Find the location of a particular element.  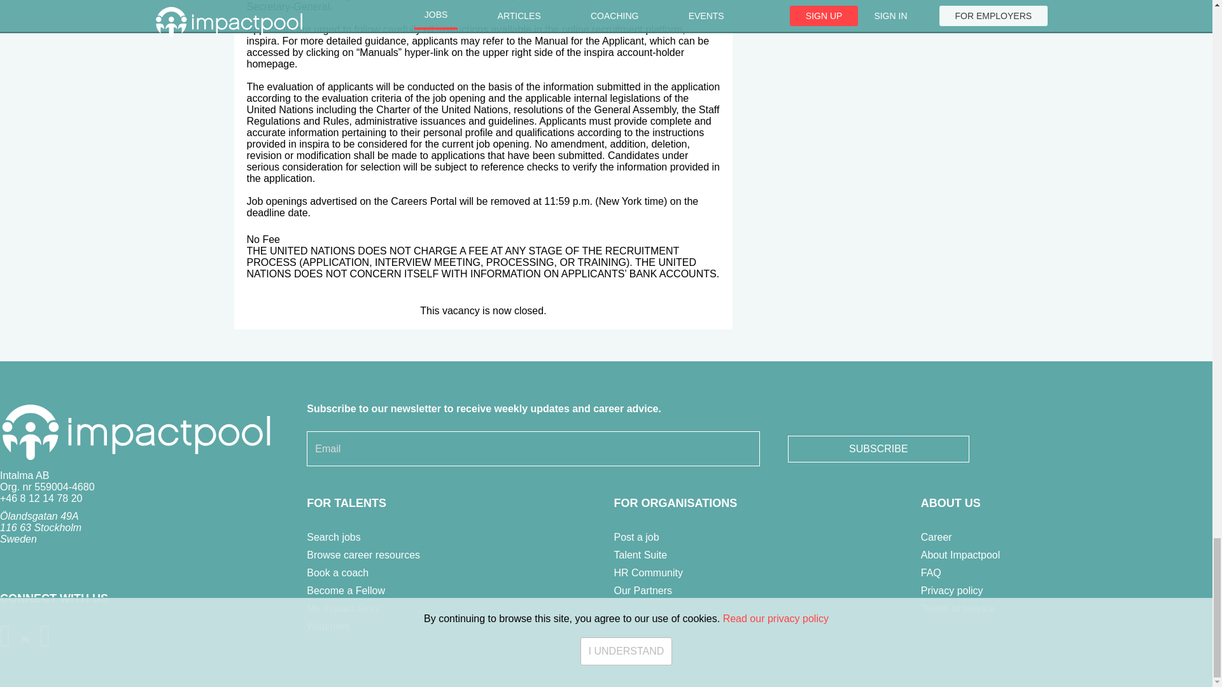

My Impact Story is located at coordinates (343, 608).